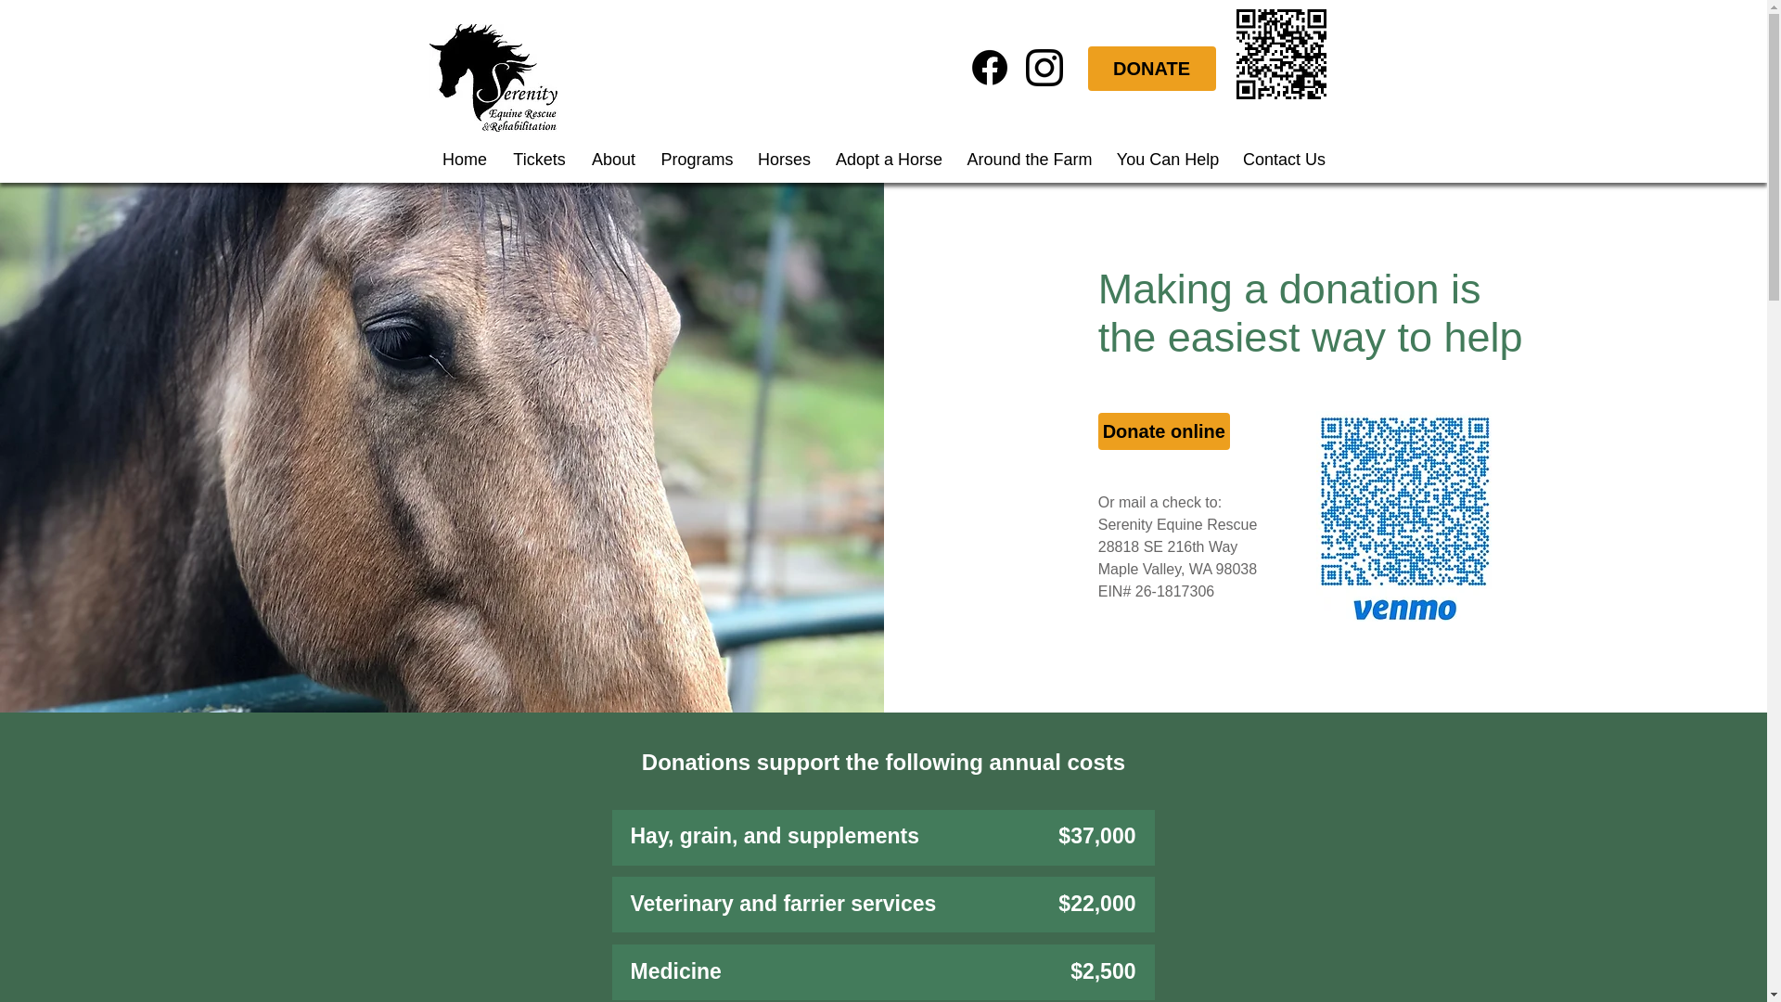 Image resolution: width=1781 pixels, height=1002 pixels. What do you see at coordinates (614, 160) in the screenshot?
I see `About` at bounding box center [614, 160].